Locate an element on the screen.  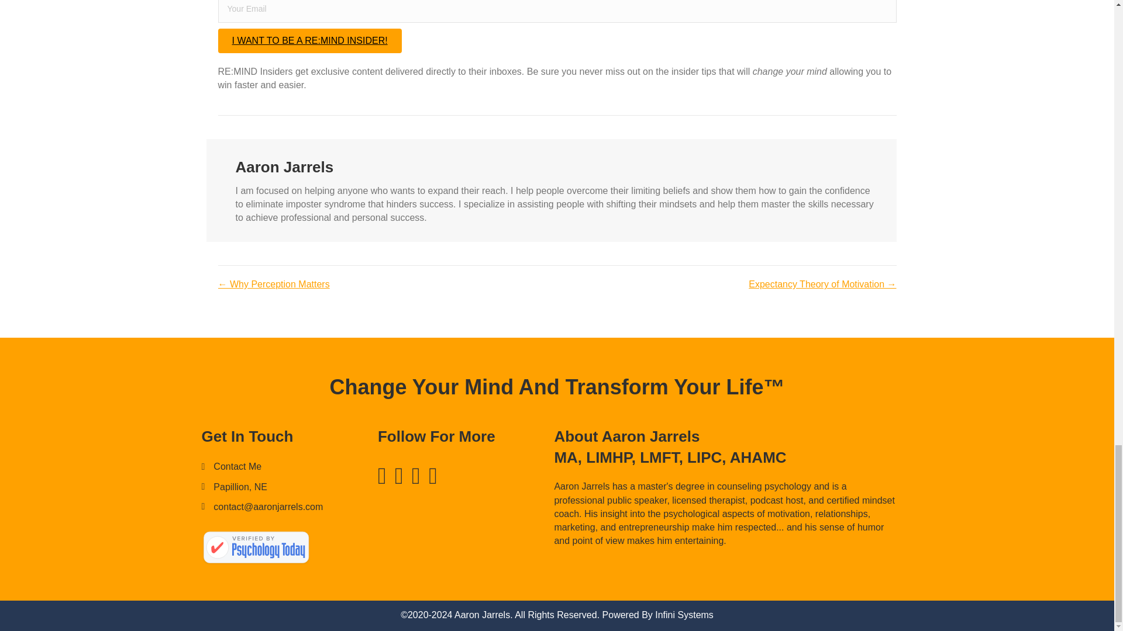
Contact Me is located at coordinates (237, 466).